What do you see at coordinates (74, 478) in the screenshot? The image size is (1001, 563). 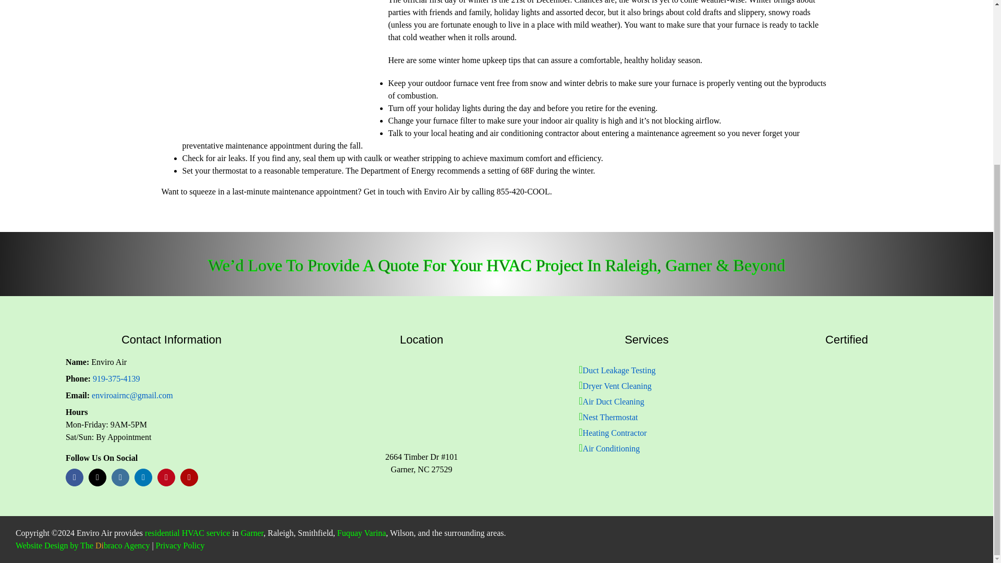 I see `Facebook` at bounding box center [74, 478].